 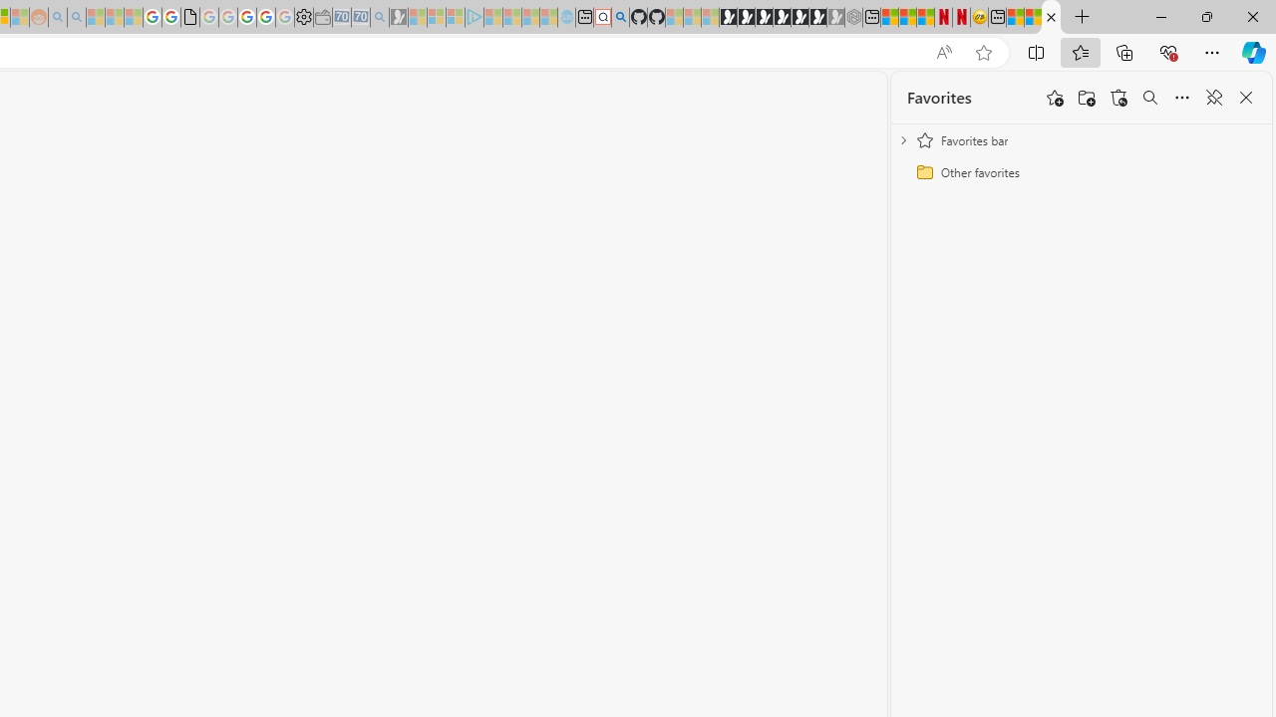 What do you see at coordinates (455, 18) in the screenshot?
I see `Microsoft account | Privacy - Sleeping` at bounding box center [455, 18].